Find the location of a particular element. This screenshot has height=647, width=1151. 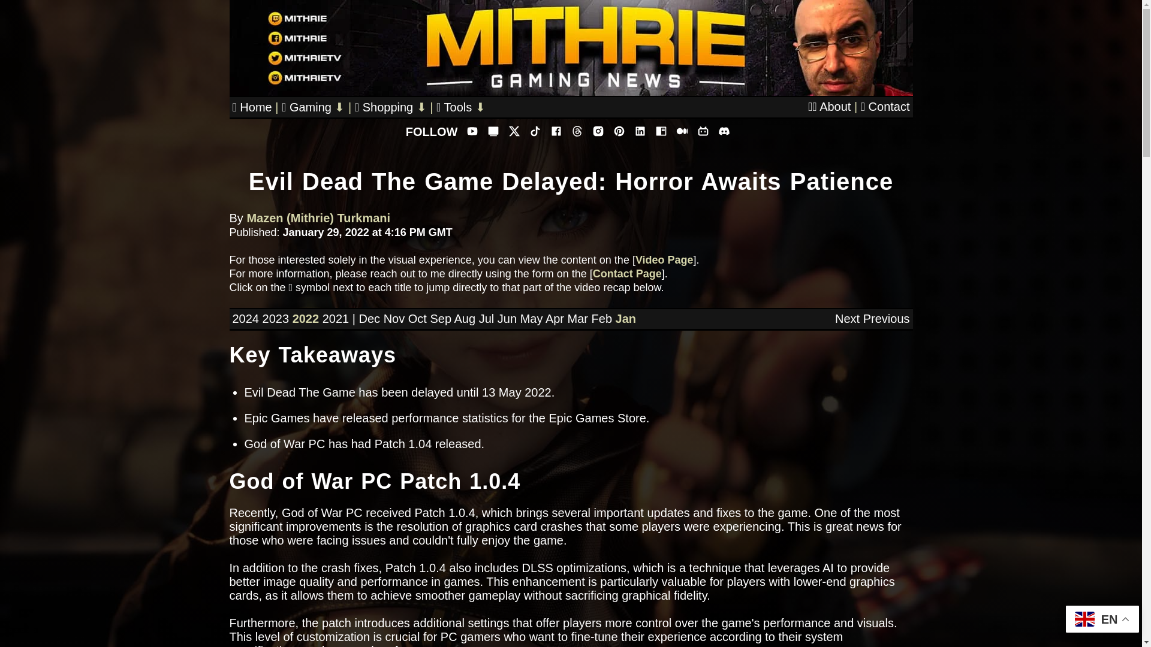

2021 is located at coordinates (336, 319).